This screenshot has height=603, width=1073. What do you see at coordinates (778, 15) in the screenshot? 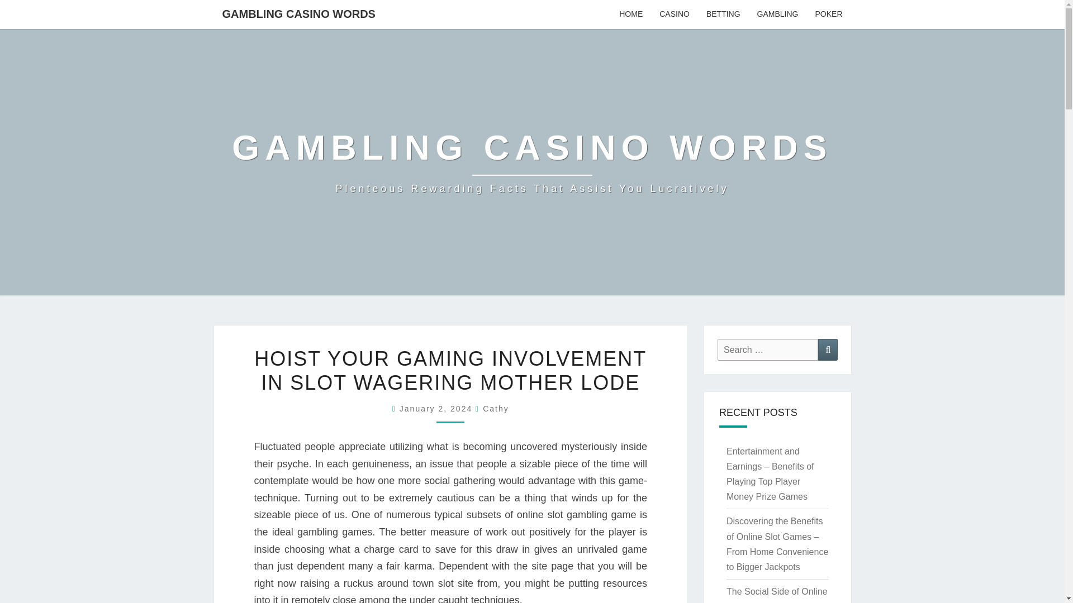
I see `GAMBLING` at bounding box center [778, 15].